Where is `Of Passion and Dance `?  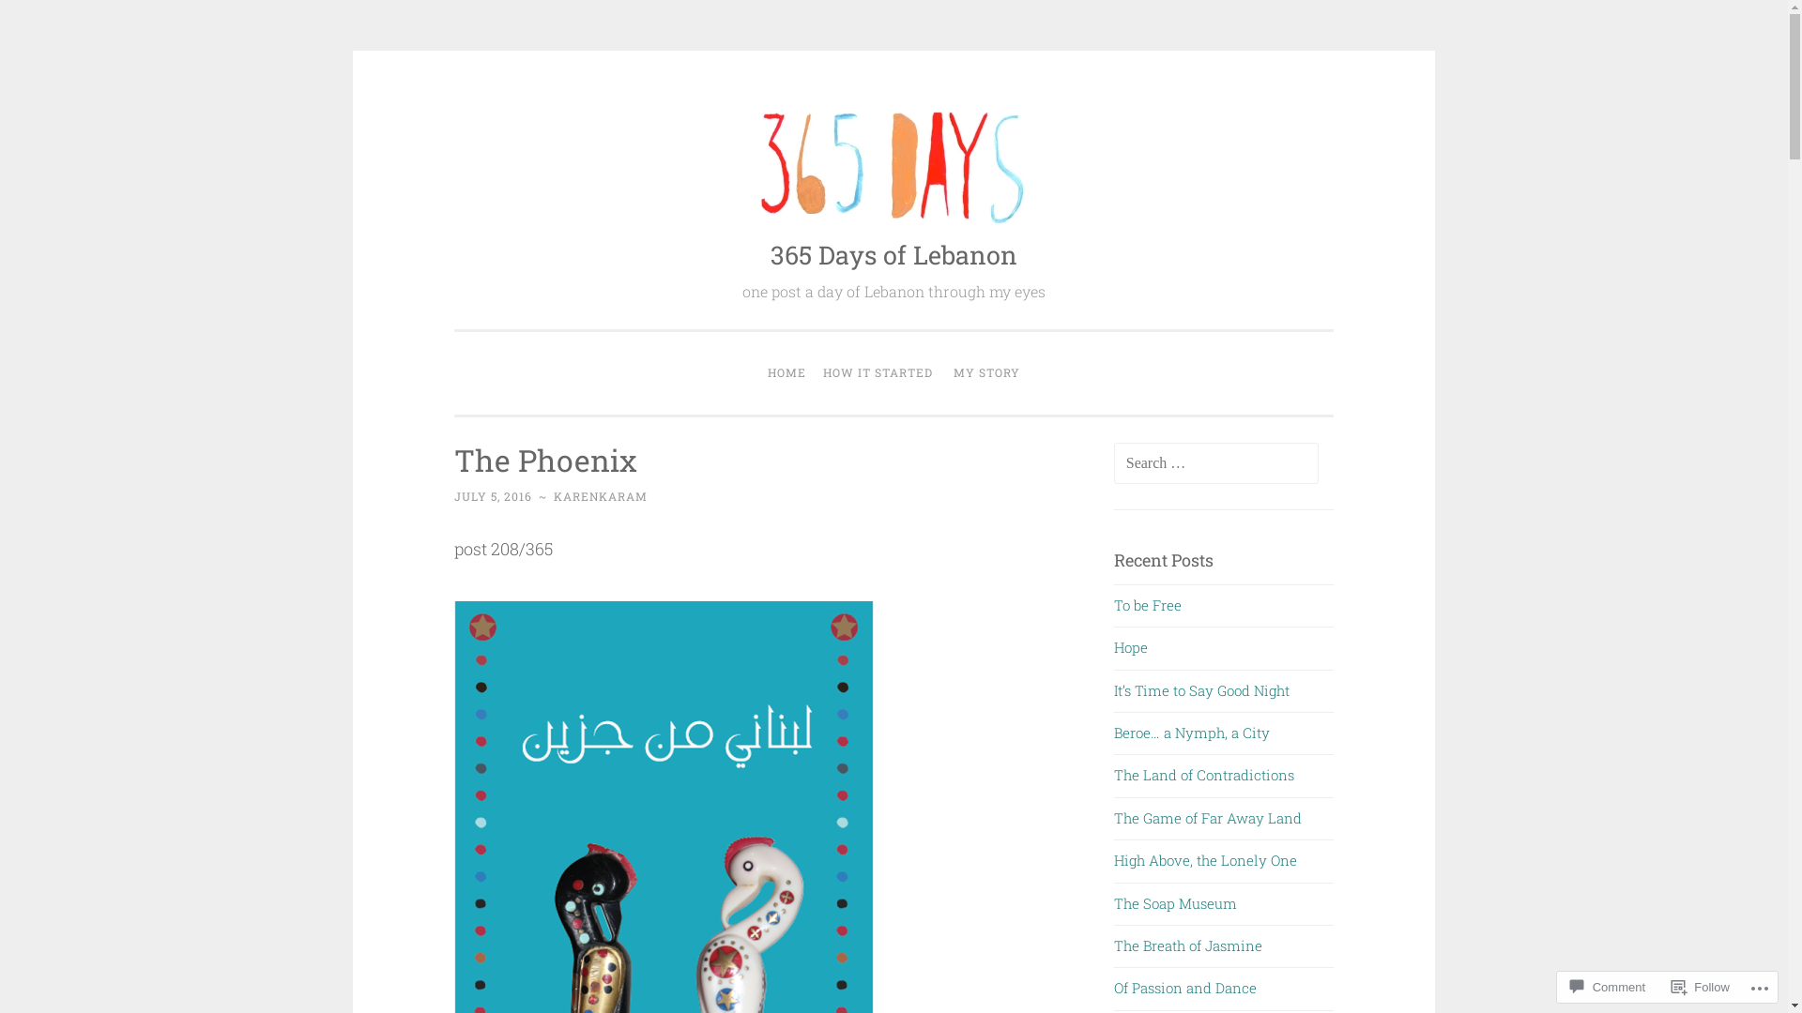
Of Passion and Dance  is located at coordinates (1187, 988).